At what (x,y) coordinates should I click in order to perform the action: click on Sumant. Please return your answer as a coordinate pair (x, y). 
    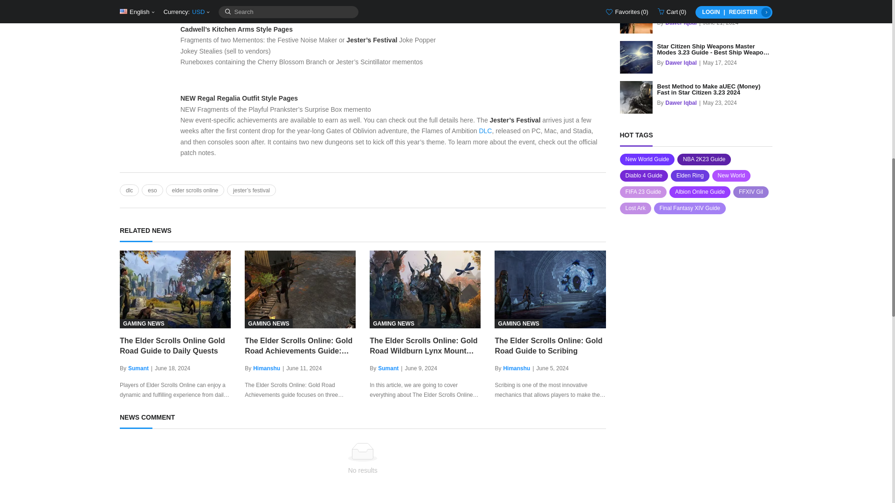
    Looking at the image, I should click on (388, 368).